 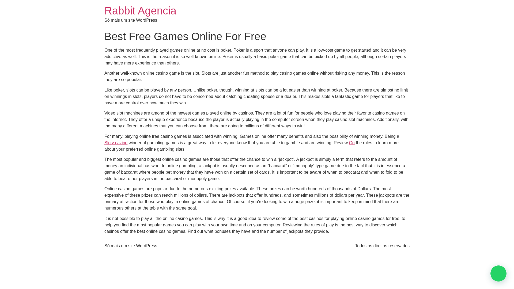 I want to click on Slotv cazino, so click(x=116, y=143).